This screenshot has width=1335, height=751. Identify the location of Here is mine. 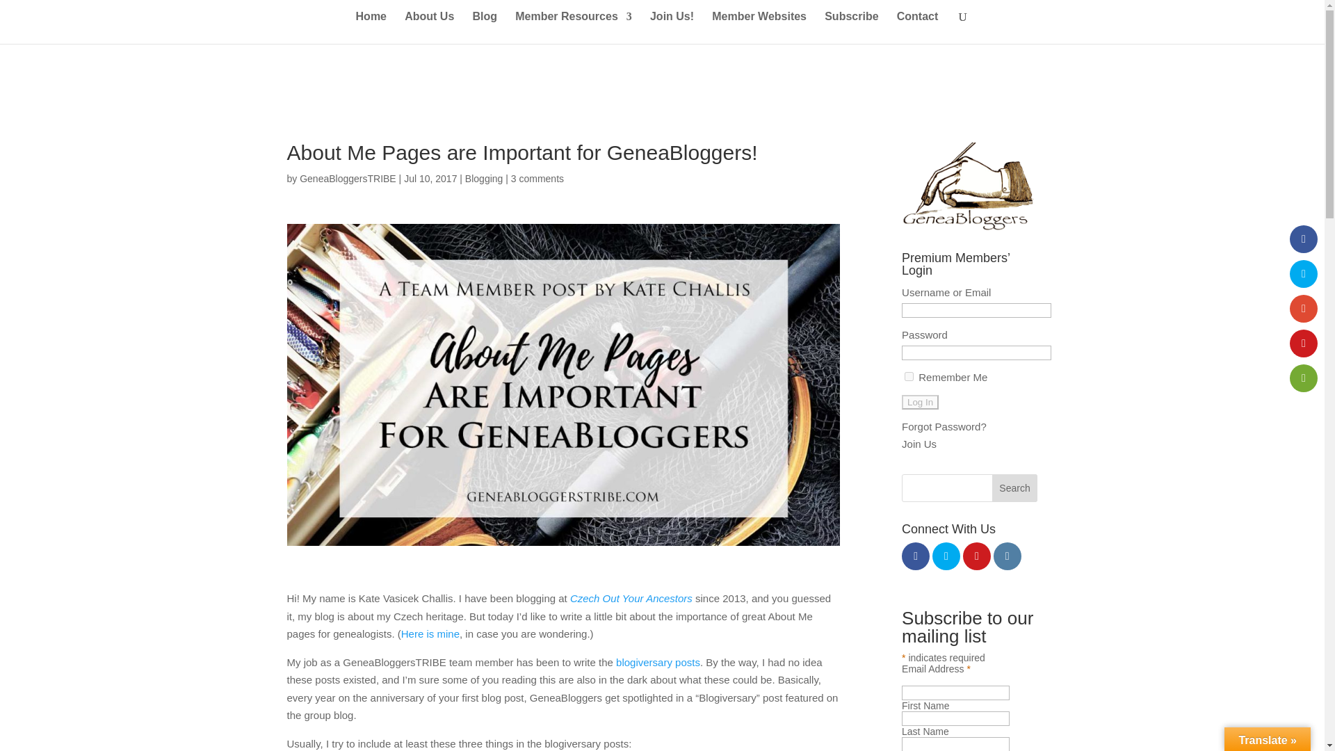
(430, 633).